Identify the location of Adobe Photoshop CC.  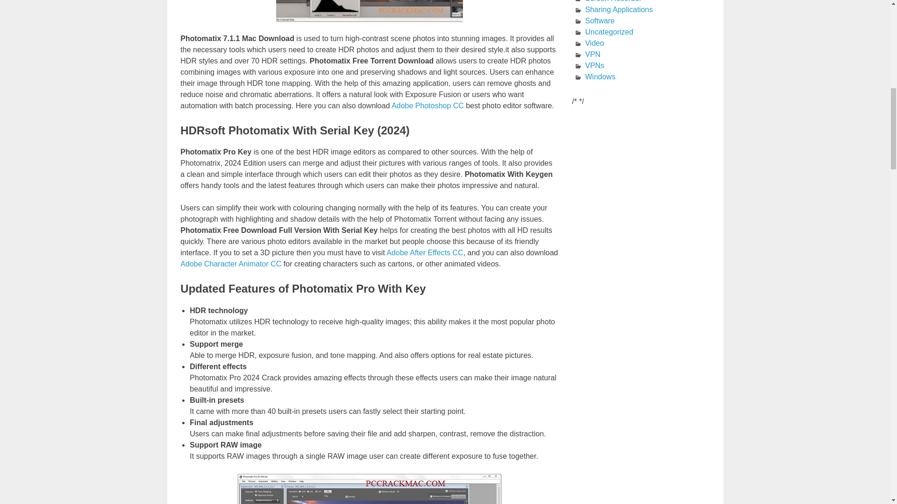
(427, 105).